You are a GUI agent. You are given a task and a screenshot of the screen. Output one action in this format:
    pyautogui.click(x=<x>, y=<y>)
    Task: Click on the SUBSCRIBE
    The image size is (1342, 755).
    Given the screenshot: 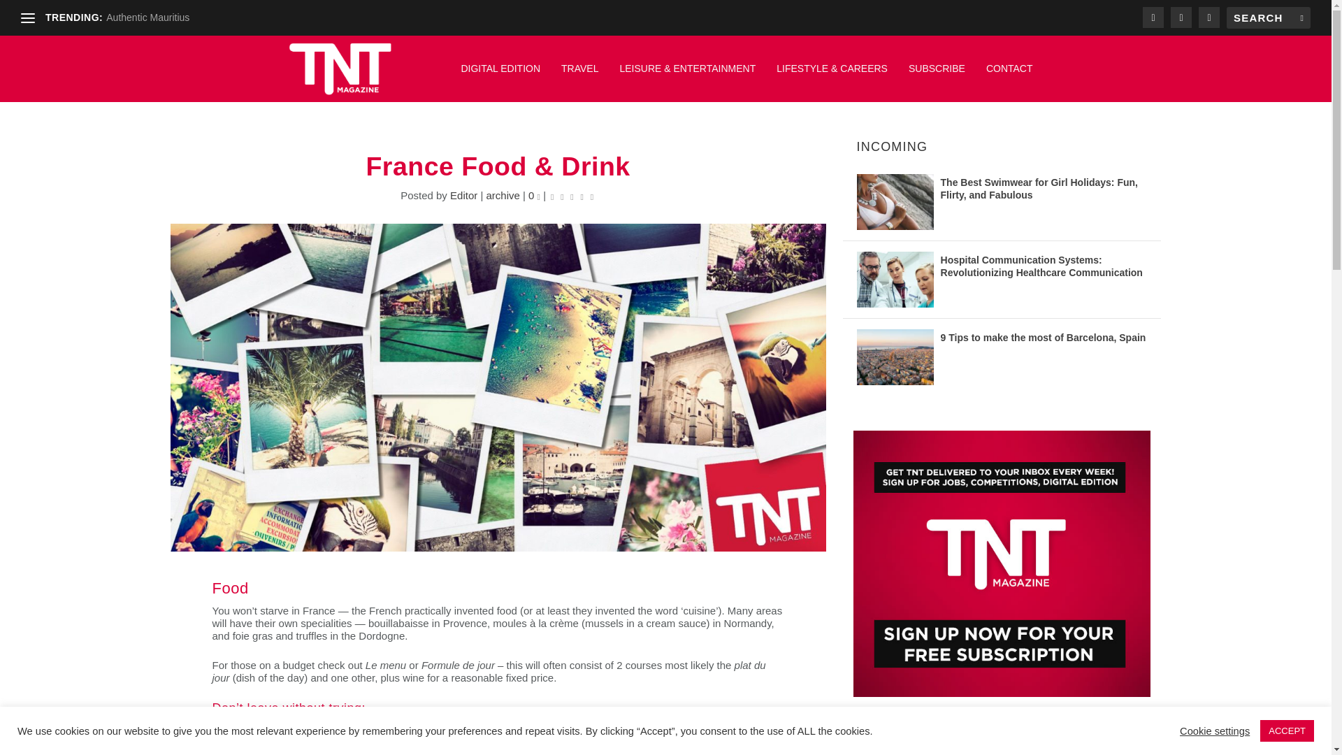 What is the action you would take?
    pyautogui.click(x=937, y=75)
    